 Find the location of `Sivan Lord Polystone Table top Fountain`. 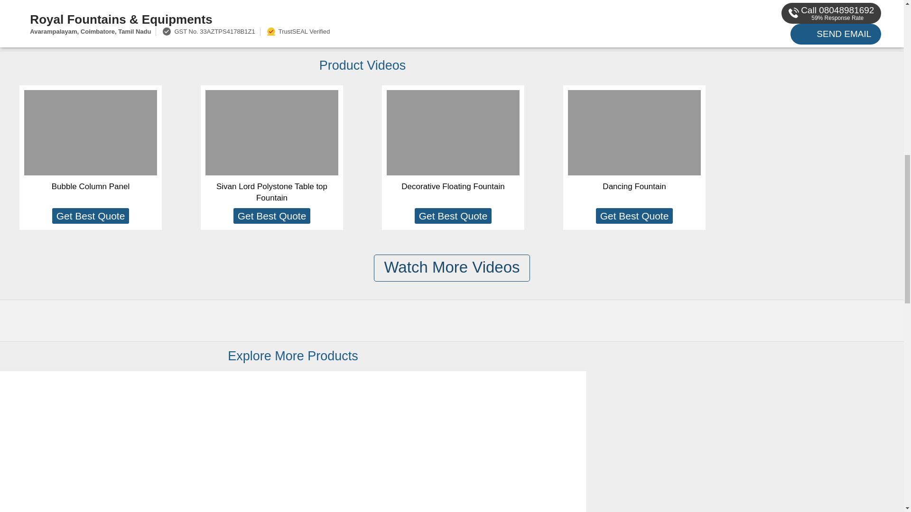

Sivan Lord Polystone Table top Fountain is located at coordinates (67, 456).